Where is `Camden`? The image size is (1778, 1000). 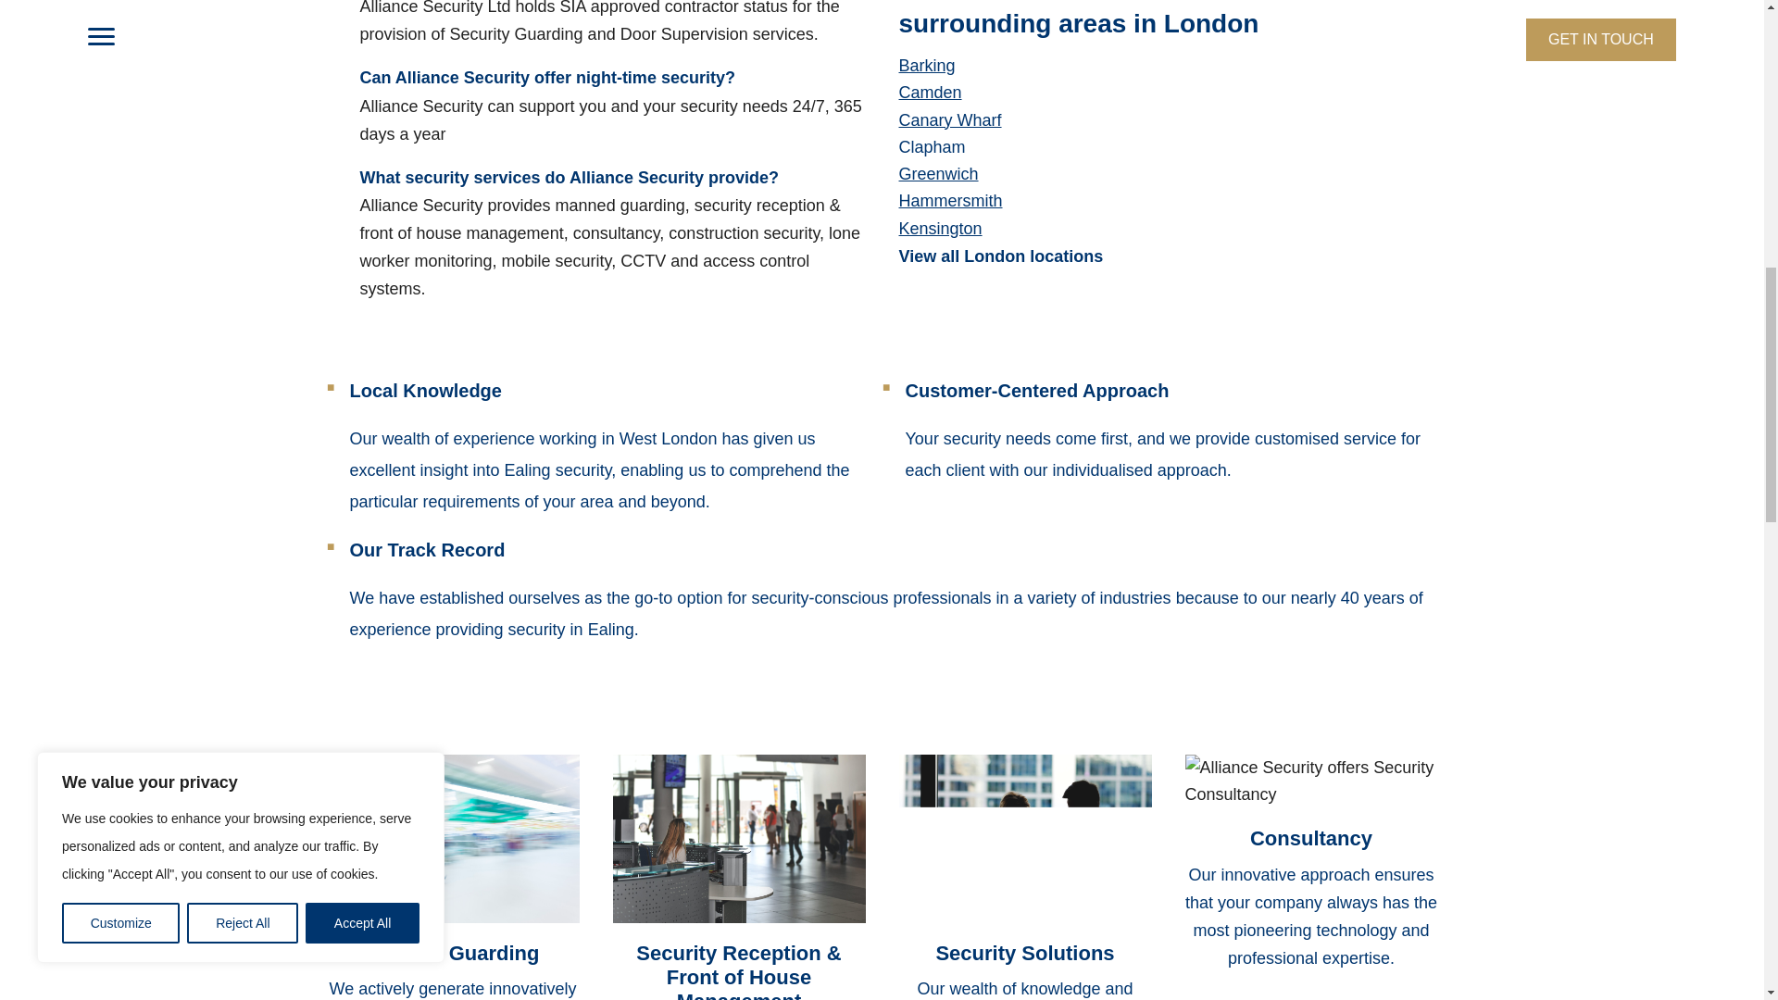 Camden is located at coordinates (930, 93).